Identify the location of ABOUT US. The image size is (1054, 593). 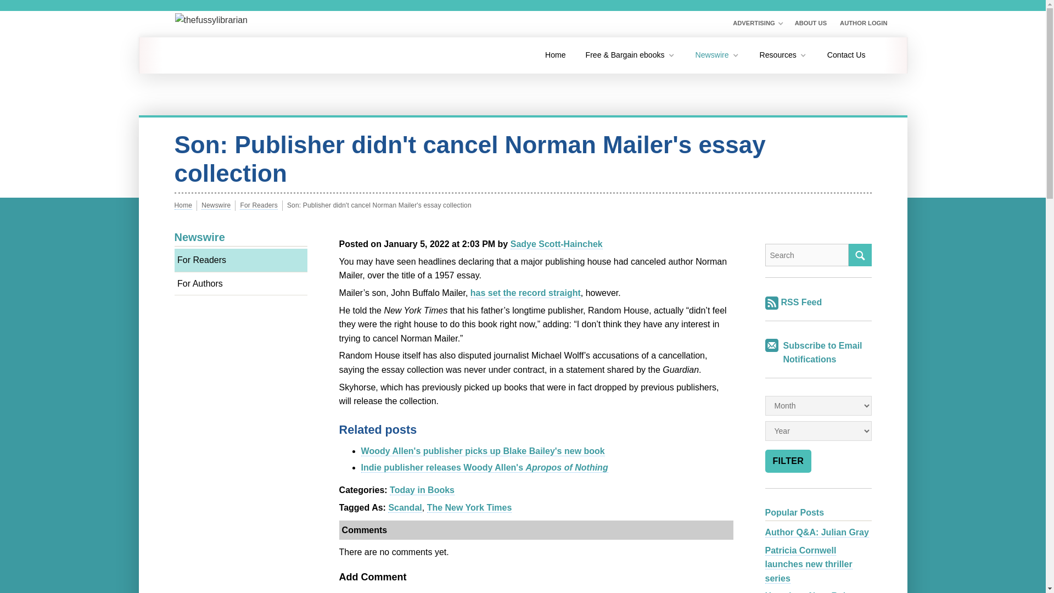
(810, 24).